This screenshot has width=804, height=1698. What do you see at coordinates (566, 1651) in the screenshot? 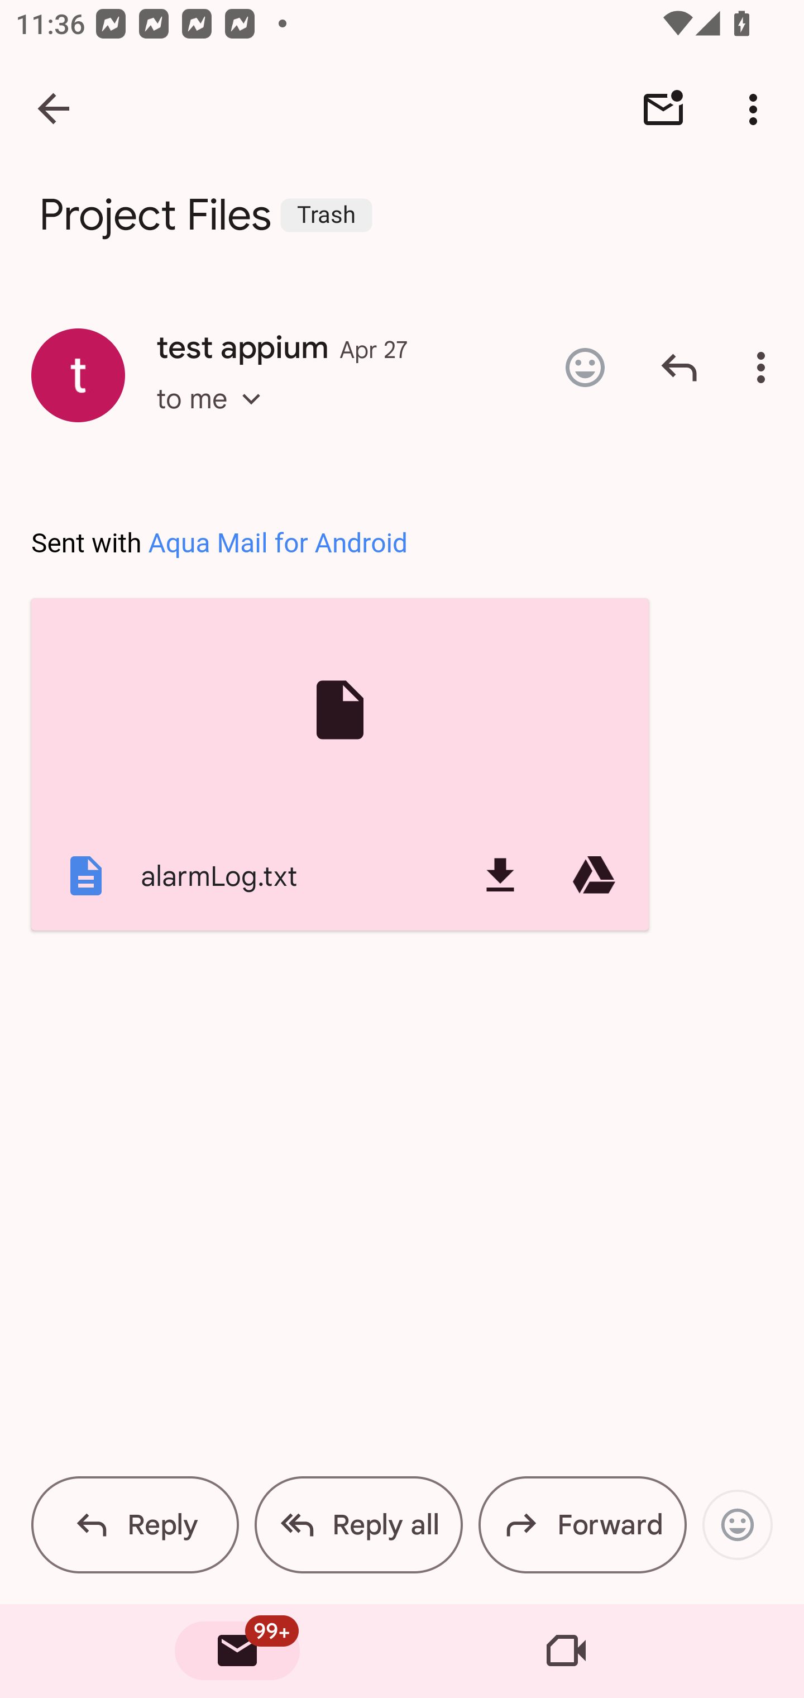
I see `Meet` at bounding box center [566, 1651].